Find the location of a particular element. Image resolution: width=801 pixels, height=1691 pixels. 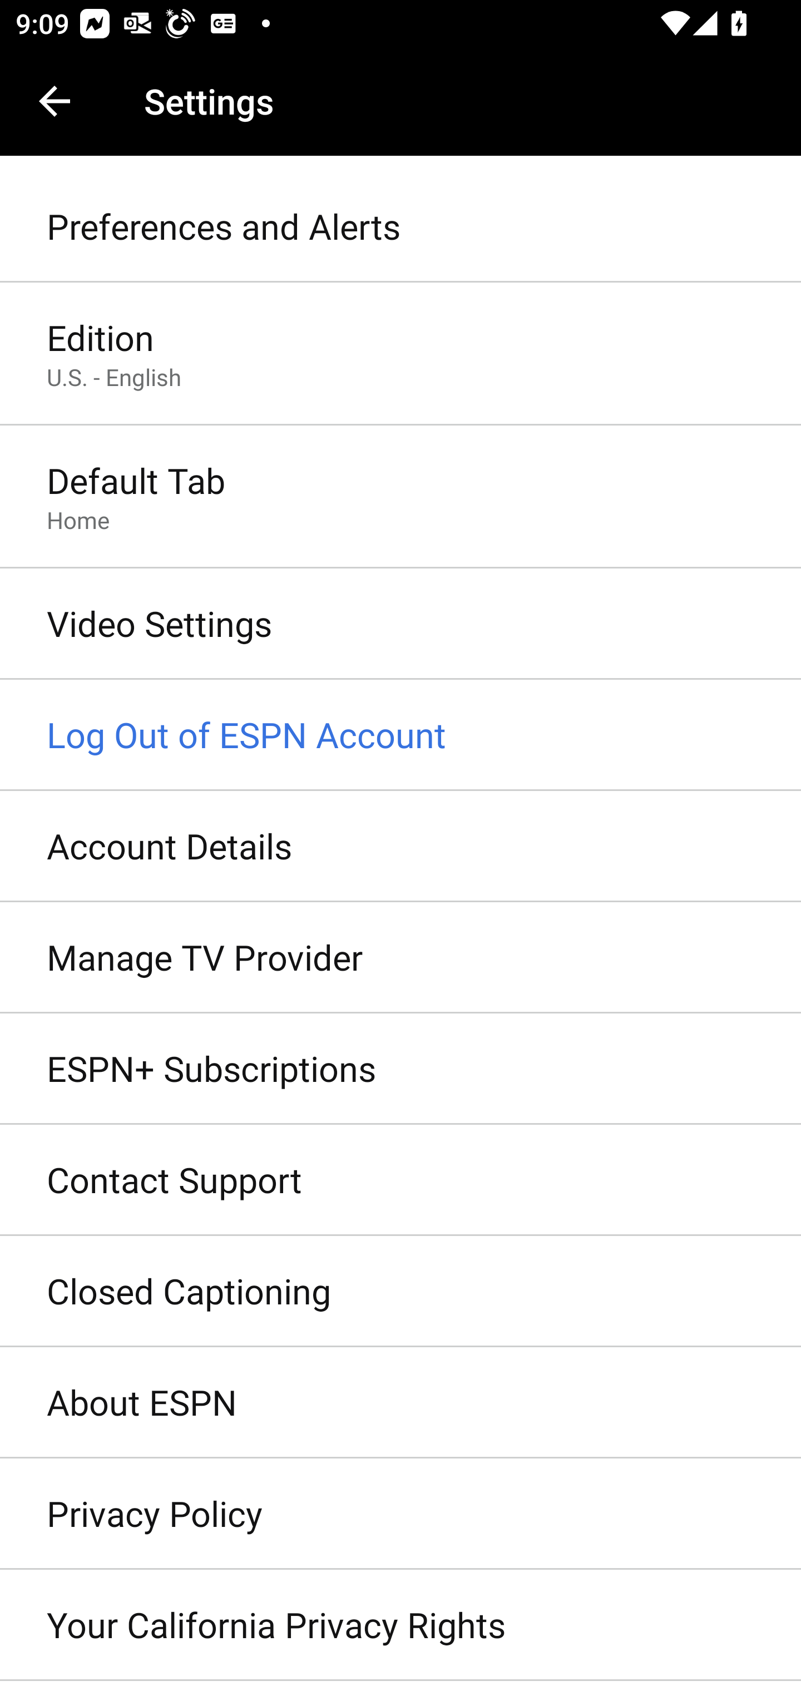

Video Settings is located at coordinates (400, 624).